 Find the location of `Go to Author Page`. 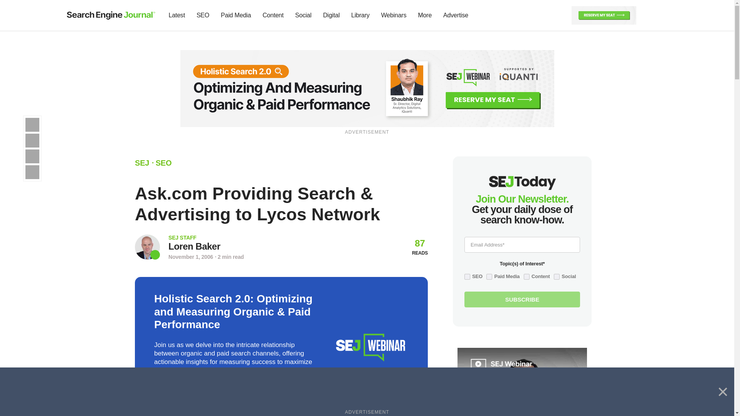

Go to Author Page is located at coordinates (147, 247).